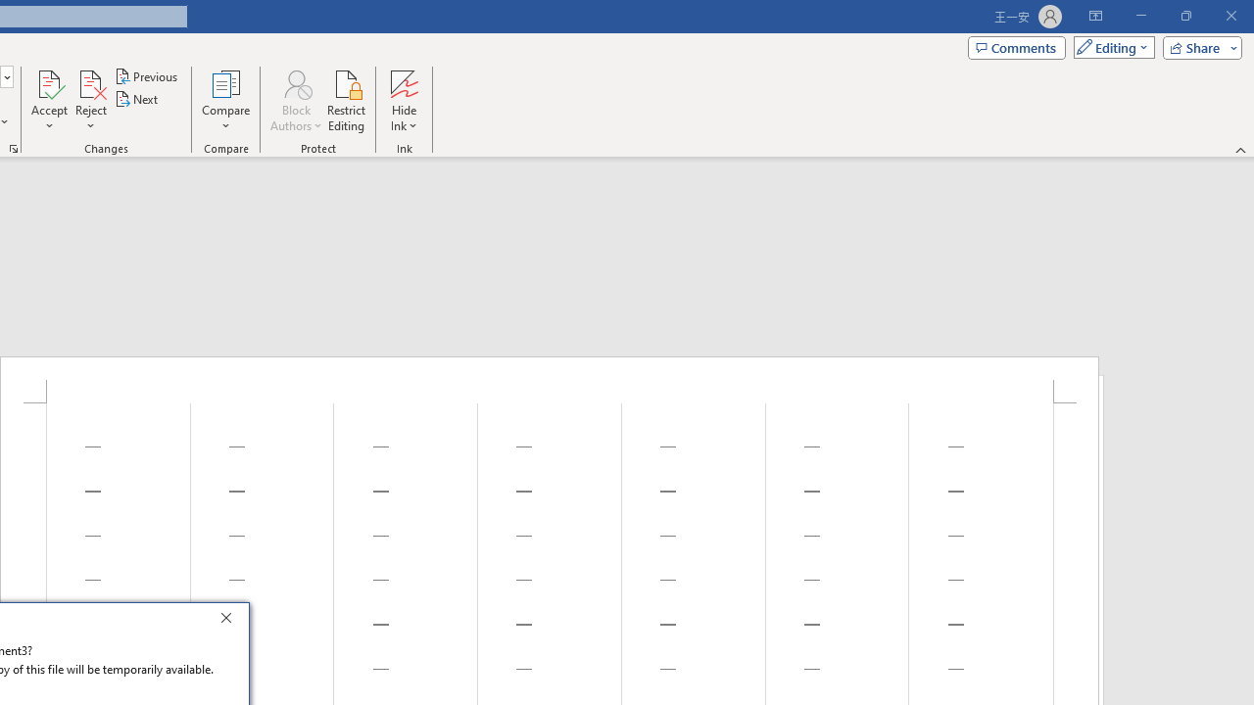 This screenshot has width=1254, height=705. I want to click on Change Tracking Options..., so click(14, 149).